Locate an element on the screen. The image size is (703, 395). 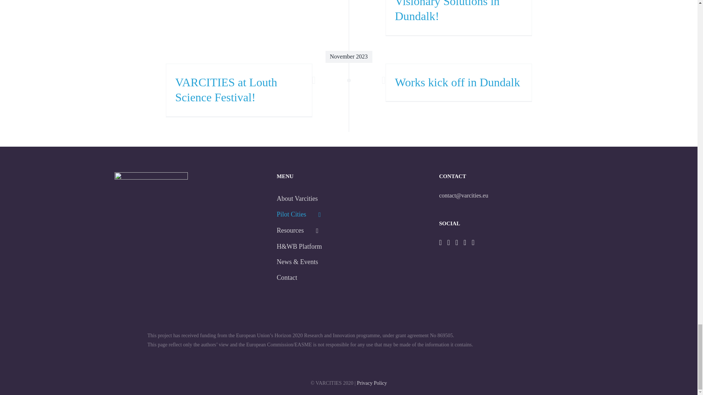
Facebook is located at coordinates (440, 242).